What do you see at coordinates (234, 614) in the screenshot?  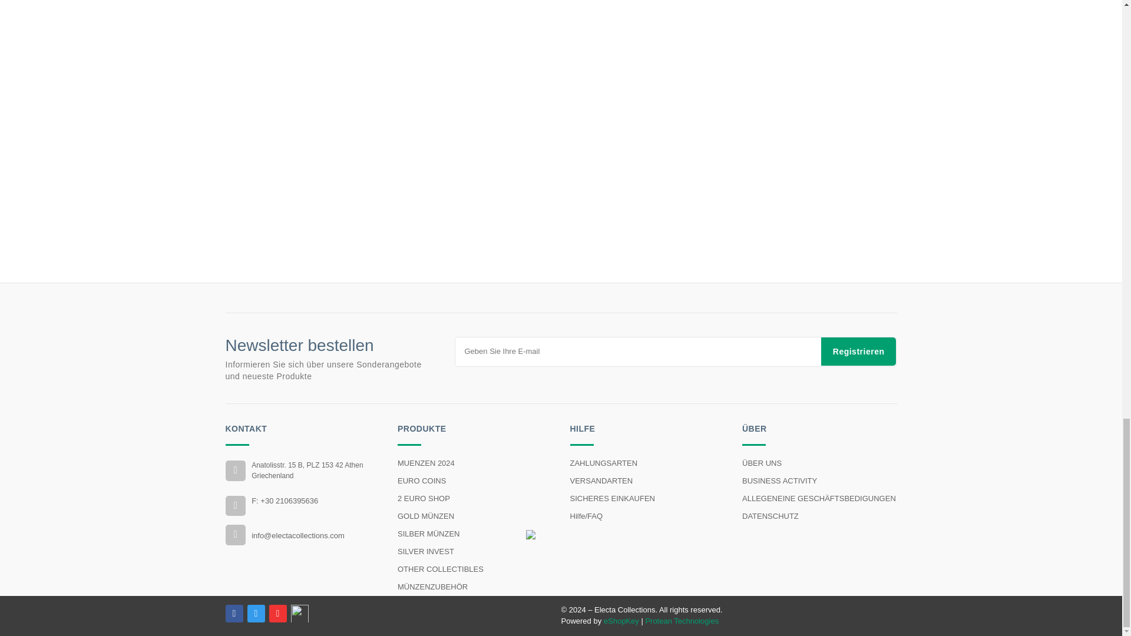 I see `Facebook` at bounding box center [234, 614].